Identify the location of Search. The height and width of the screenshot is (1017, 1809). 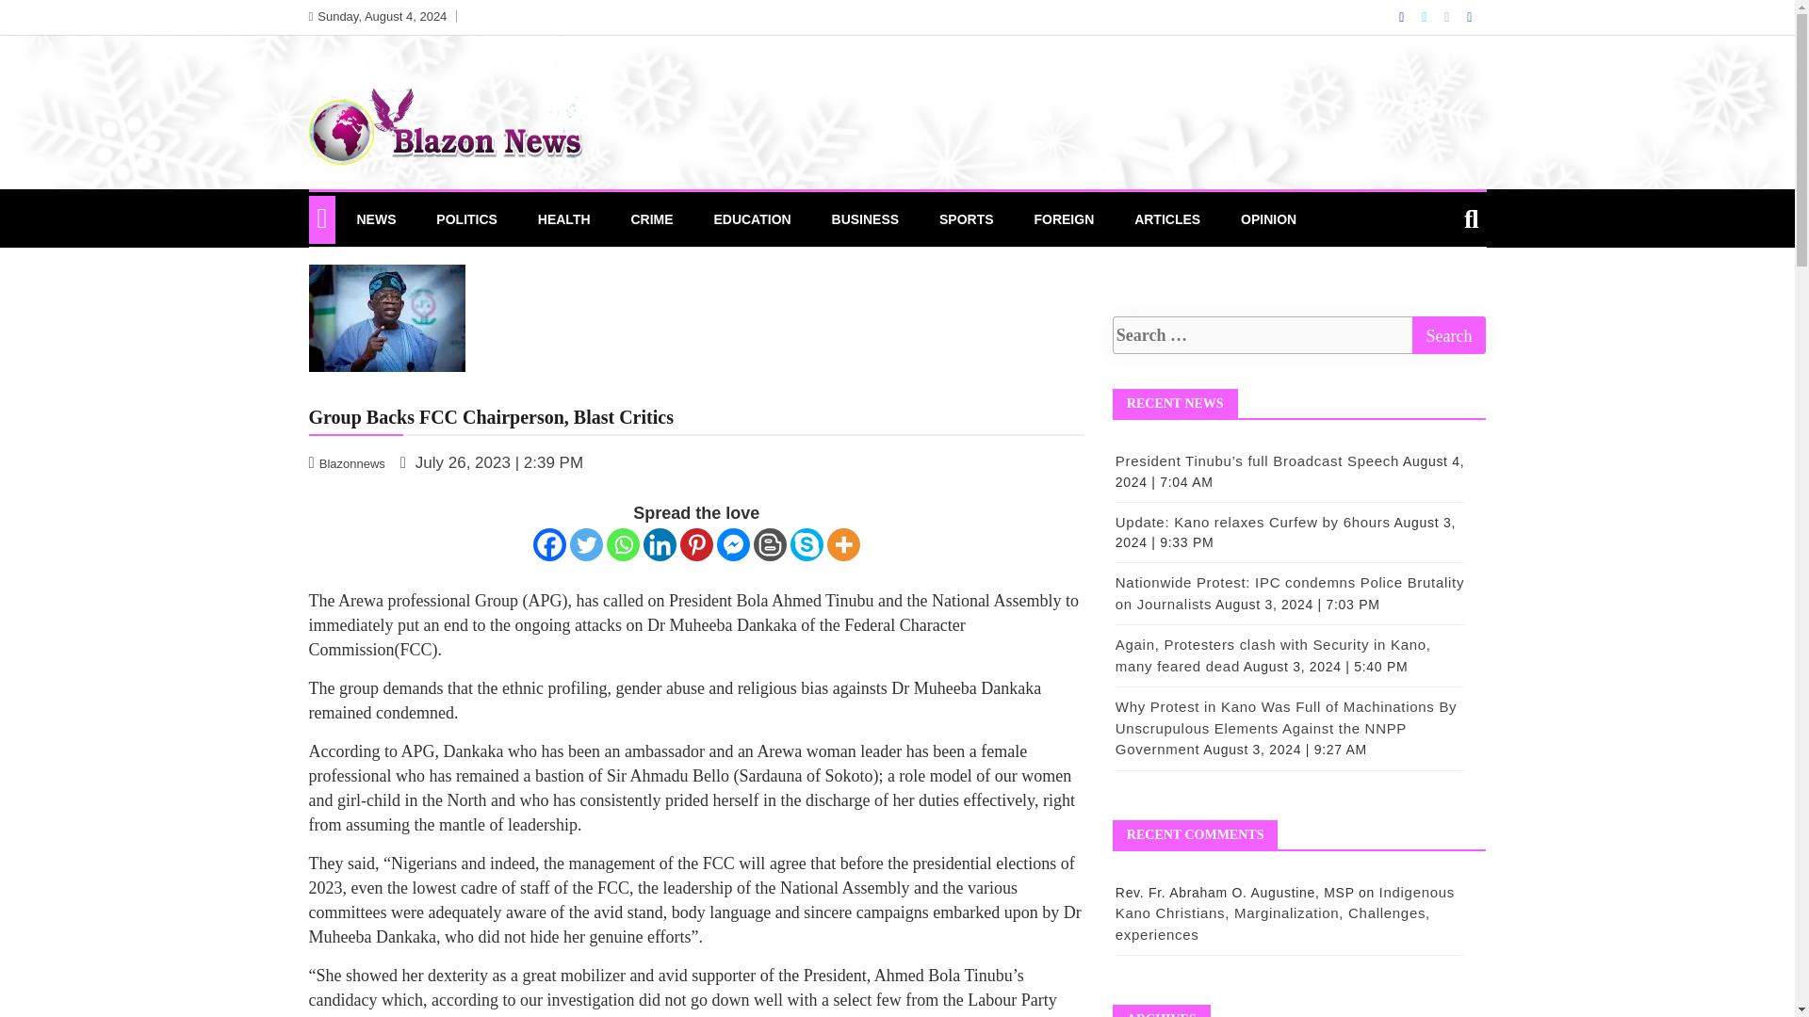
(1447, 334).